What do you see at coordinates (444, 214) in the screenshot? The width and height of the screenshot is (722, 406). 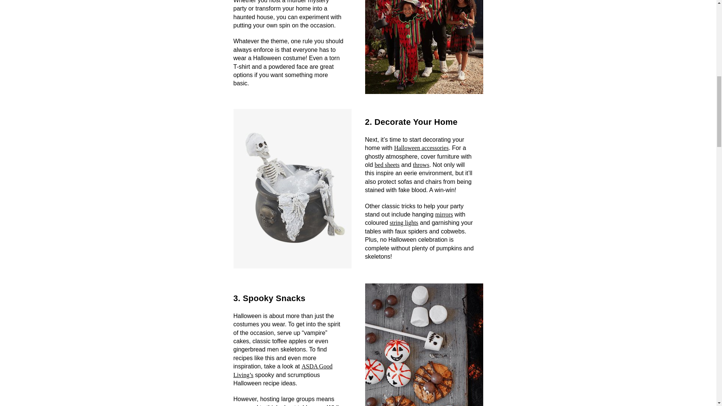 I see `mirrors` at bounding box center [444, 214].